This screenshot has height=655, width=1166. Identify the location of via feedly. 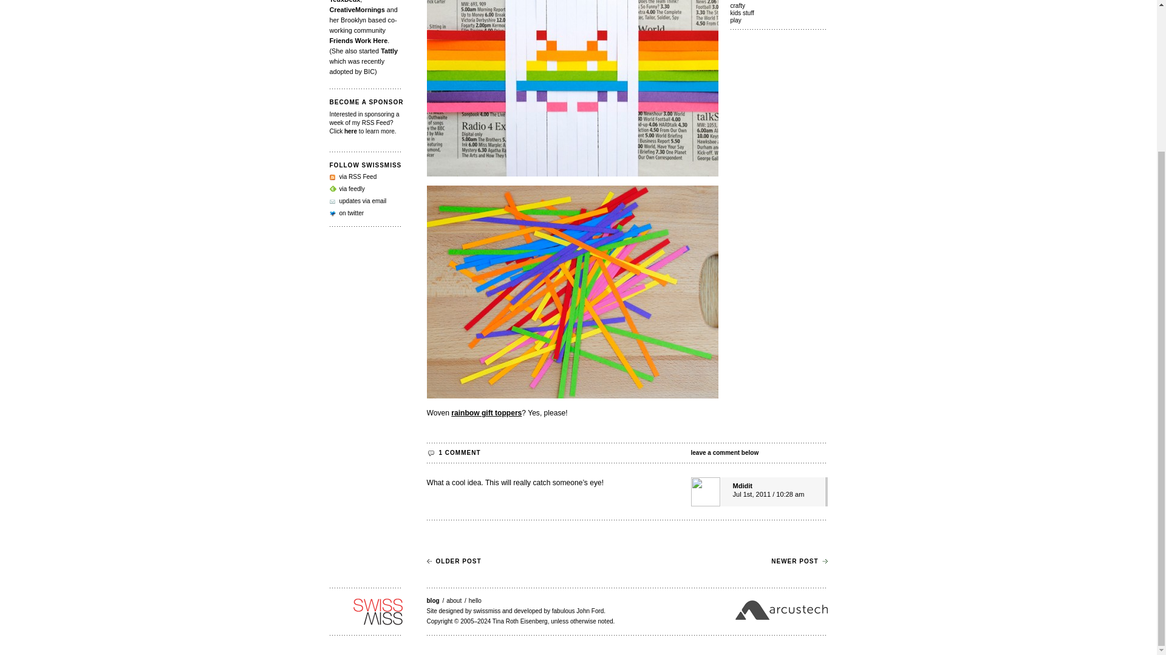
(346, 189).